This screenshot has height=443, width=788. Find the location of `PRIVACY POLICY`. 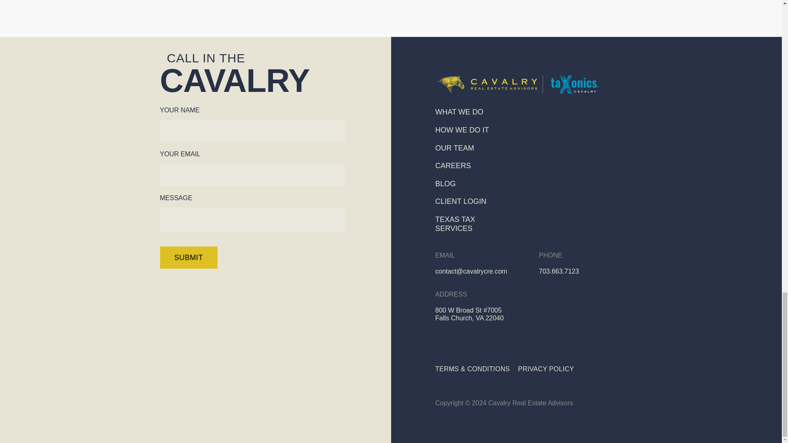

PRIVACY POLICY is located at coordinates (545, 369).